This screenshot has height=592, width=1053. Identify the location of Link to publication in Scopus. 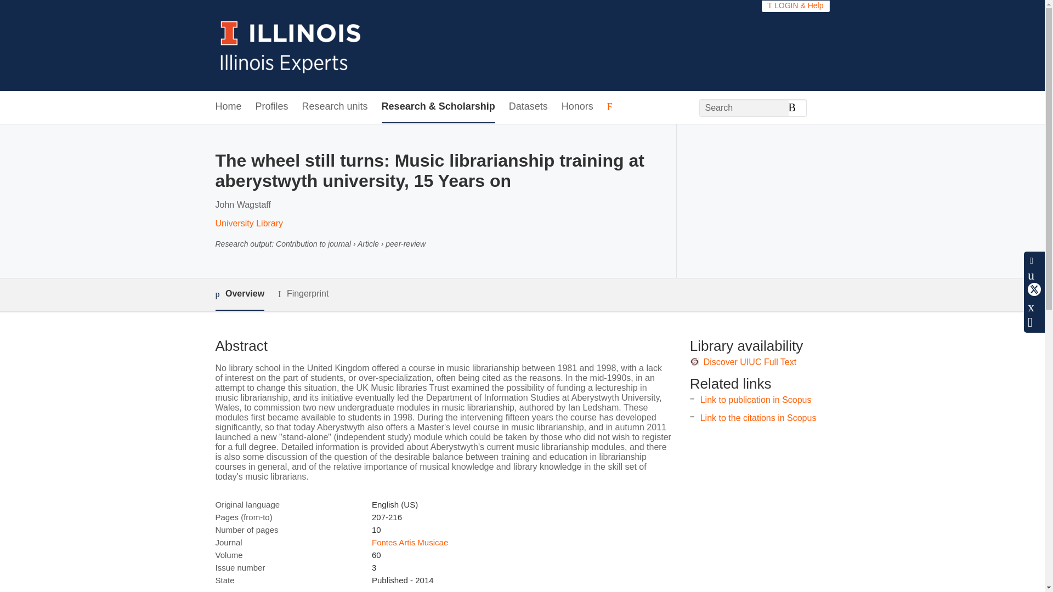
(756, 400).